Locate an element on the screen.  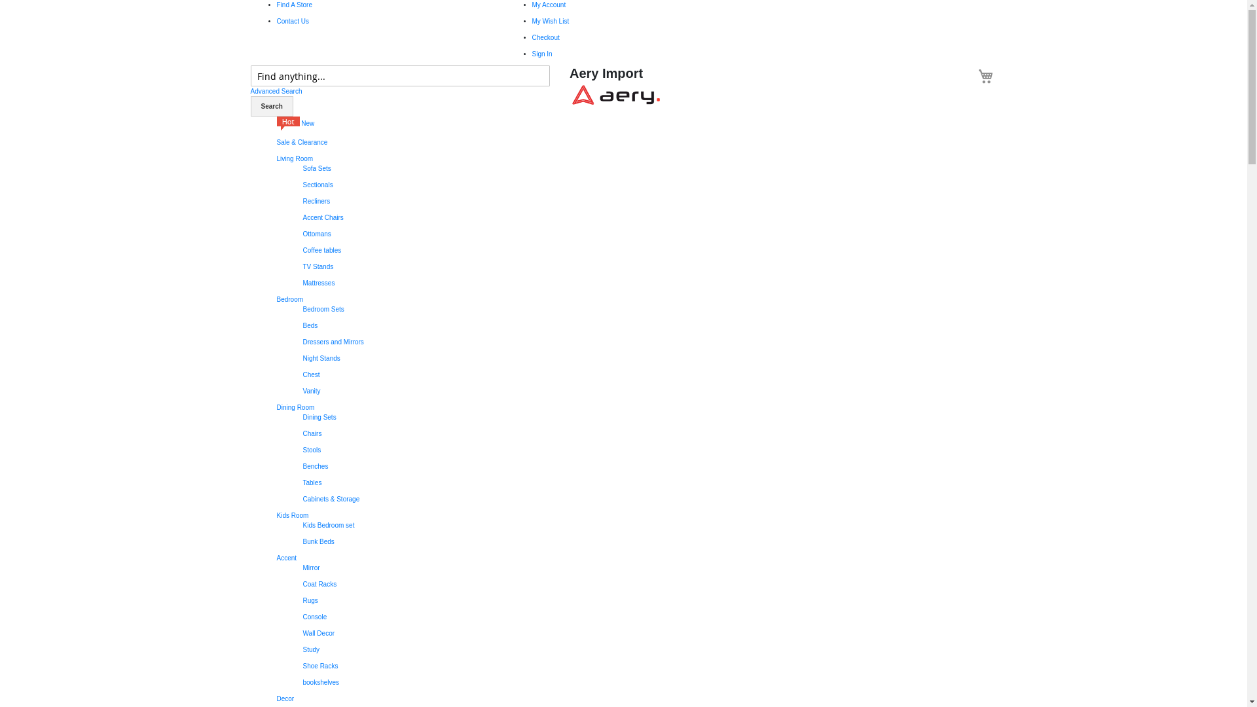
bookshelves is located at coordinates (321, 682).